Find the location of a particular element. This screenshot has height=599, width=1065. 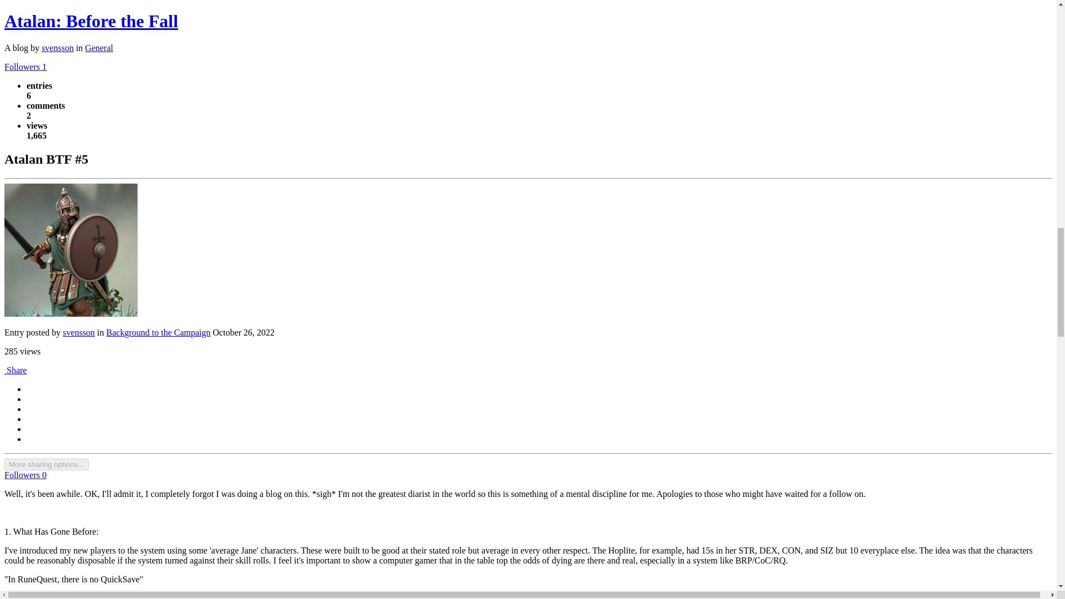

General is located at coordinates (99, 48).